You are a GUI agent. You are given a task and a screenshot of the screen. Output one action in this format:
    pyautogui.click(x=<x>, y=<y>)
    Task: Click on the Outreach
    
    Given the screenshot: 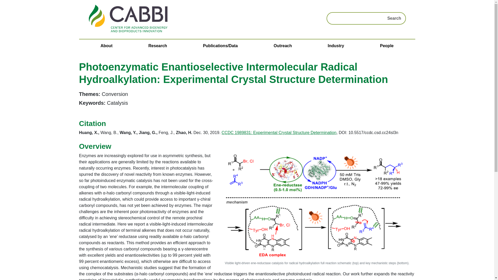 What is the action you would take?
    pyautogui.click(x=282, y=46)
    